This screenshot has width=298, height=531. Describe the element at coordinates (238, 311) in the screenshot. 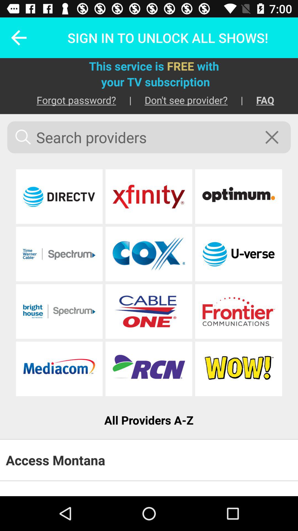

I see `select result` at that location.